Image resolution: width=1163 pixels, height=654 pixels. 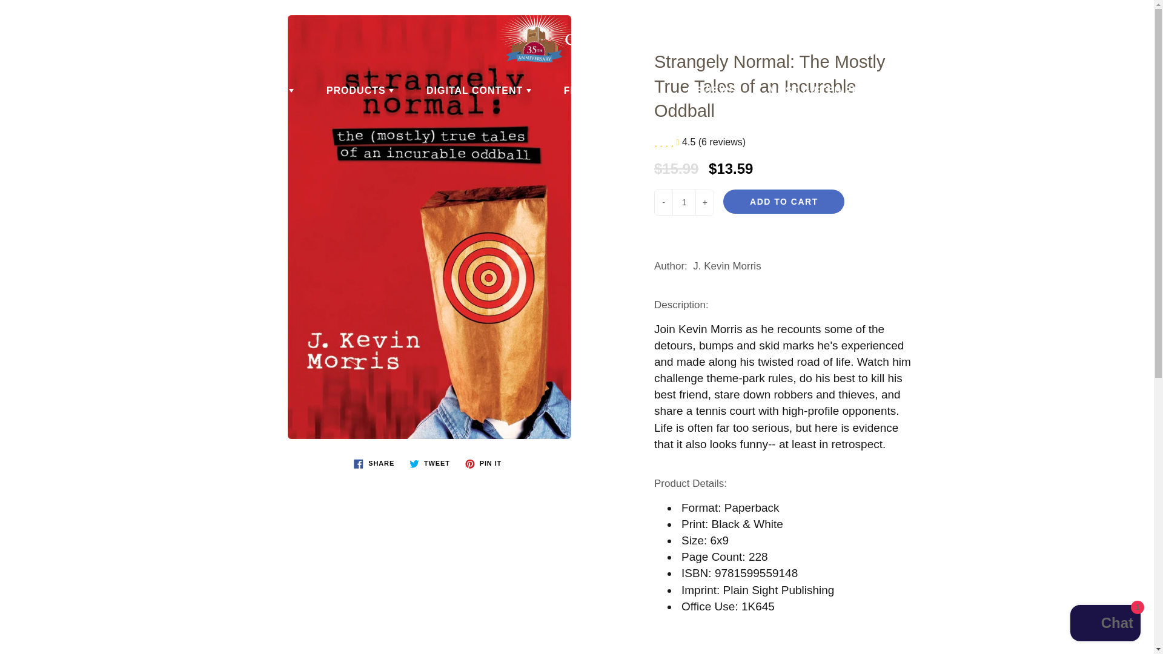 I want to click on 1, so click(x=683, y=202).